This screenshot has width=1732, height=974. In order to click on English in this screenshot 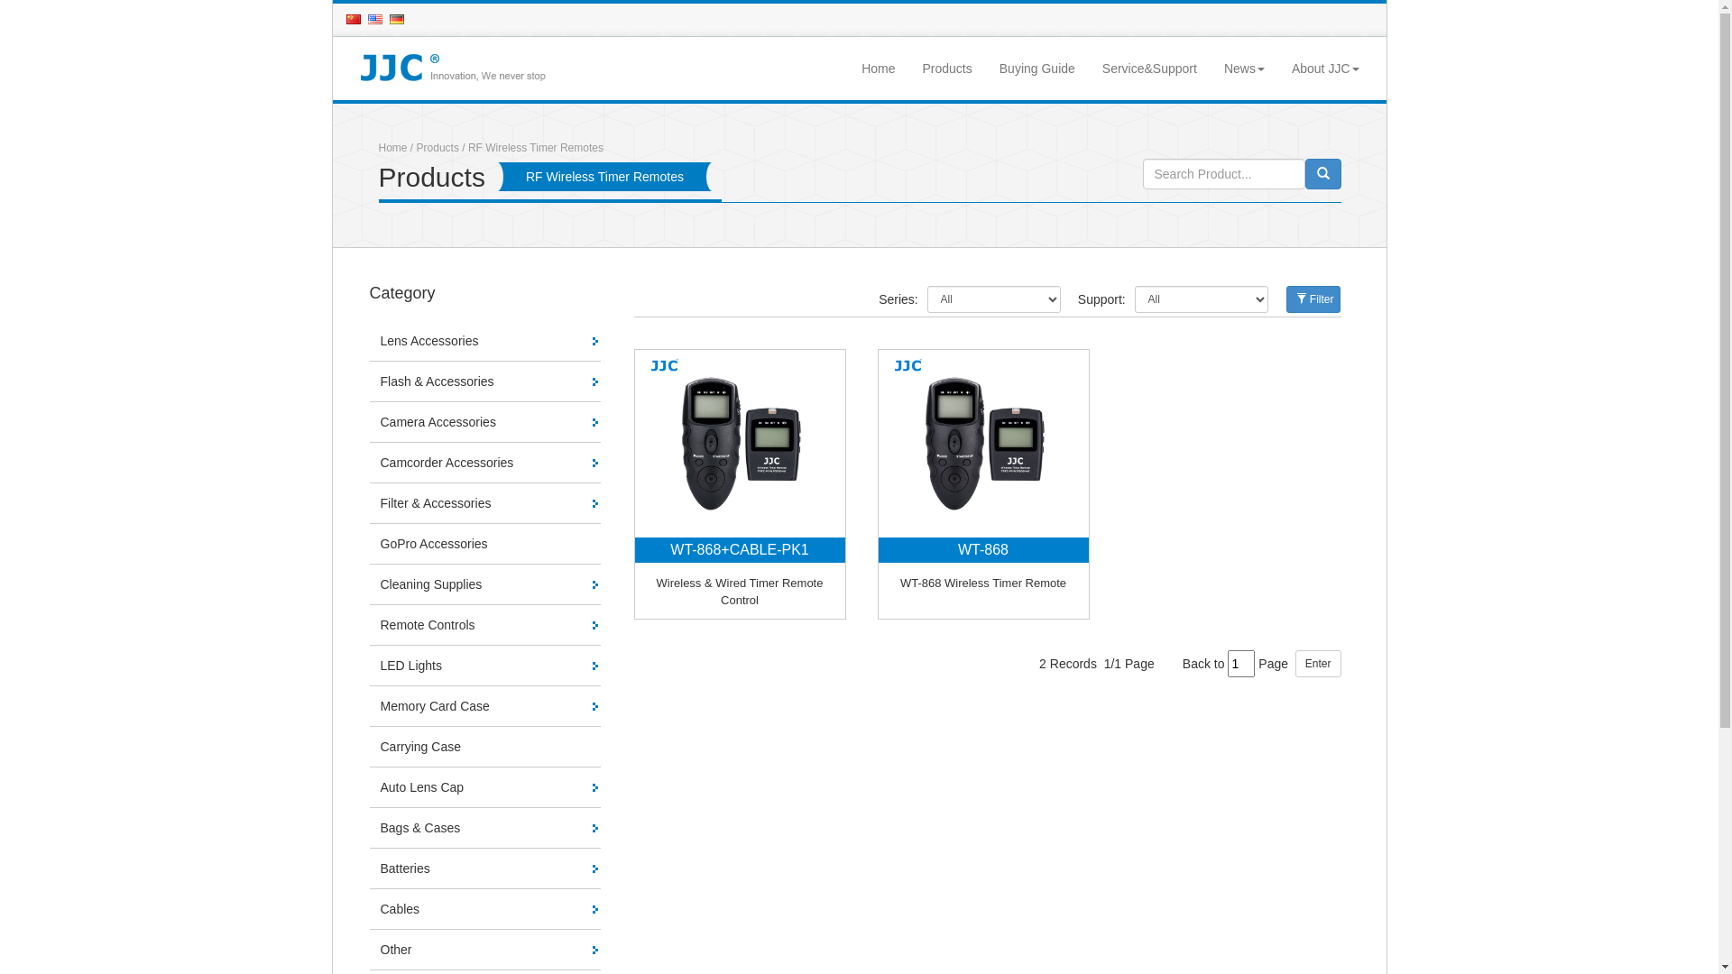, I will do `click(379, 20)`.